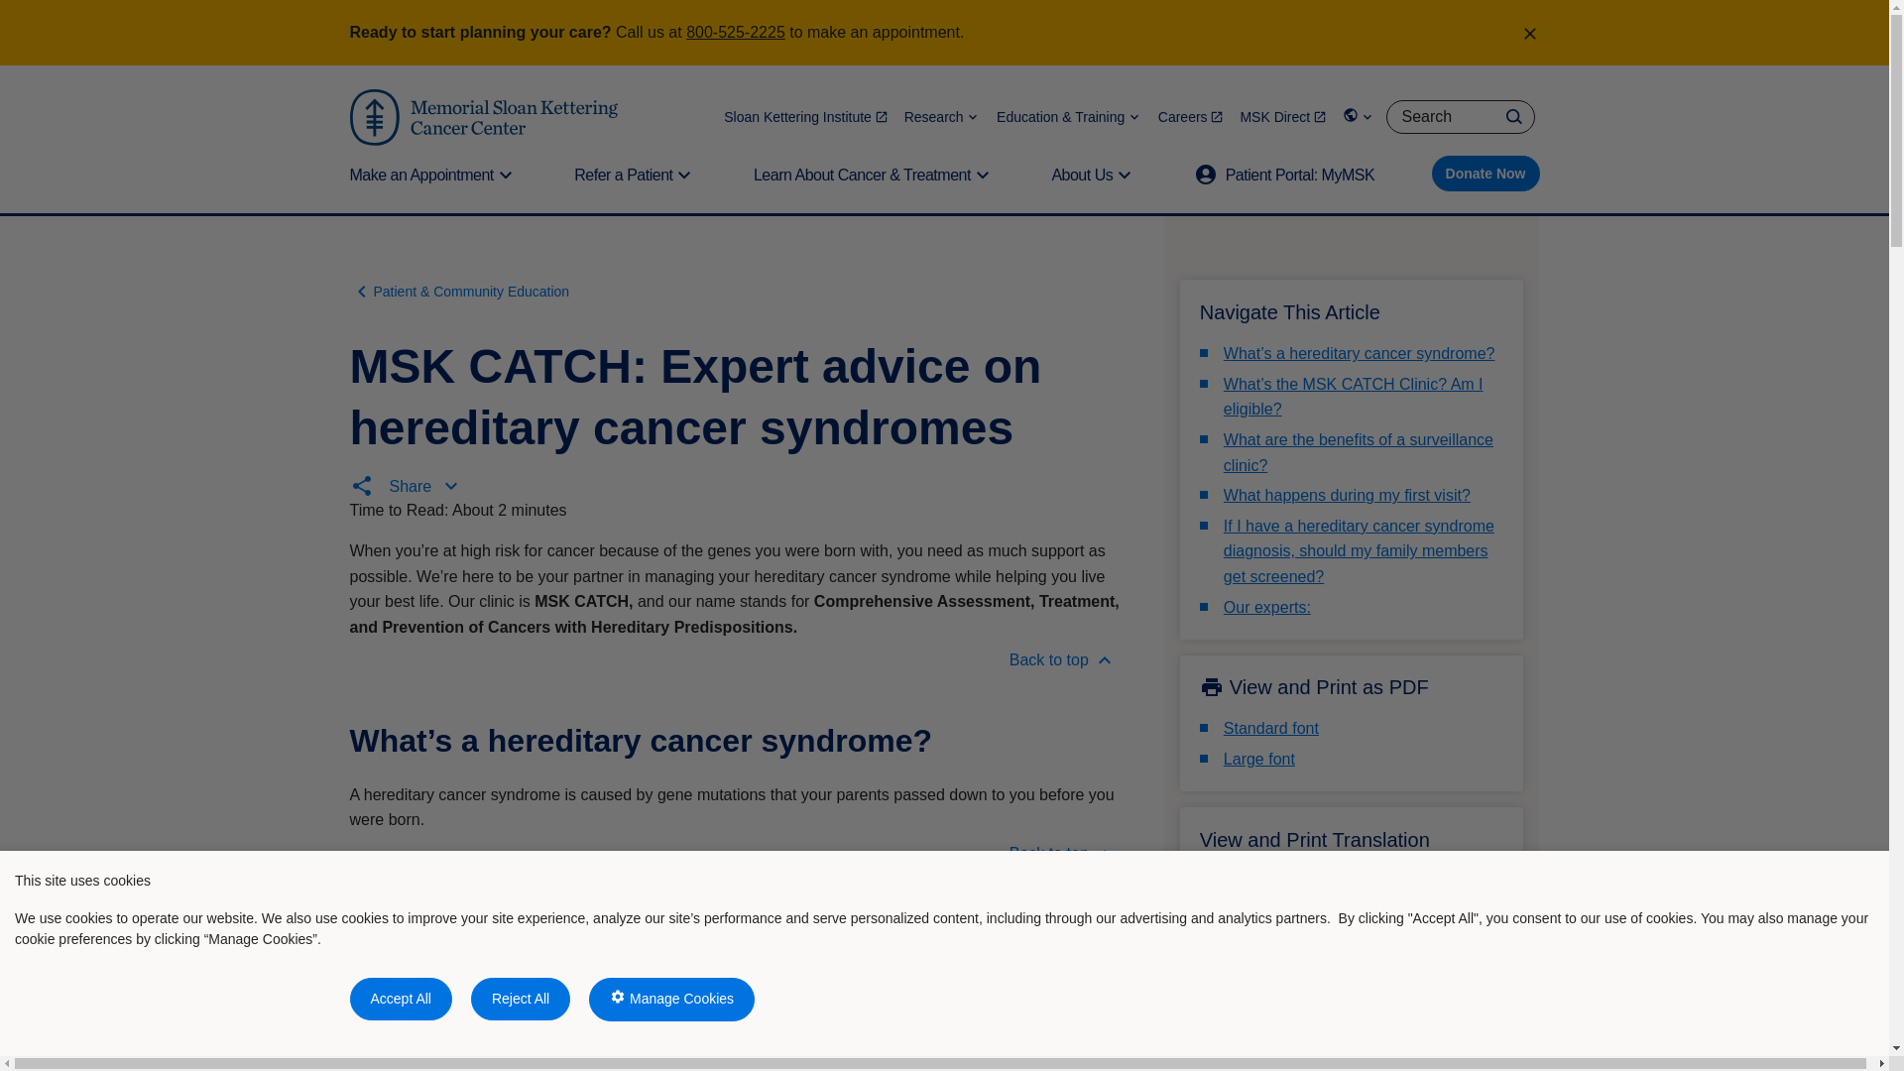 The height and width of the screenshot is (1071, 1904). I want to click on Research, so click(942, 117).